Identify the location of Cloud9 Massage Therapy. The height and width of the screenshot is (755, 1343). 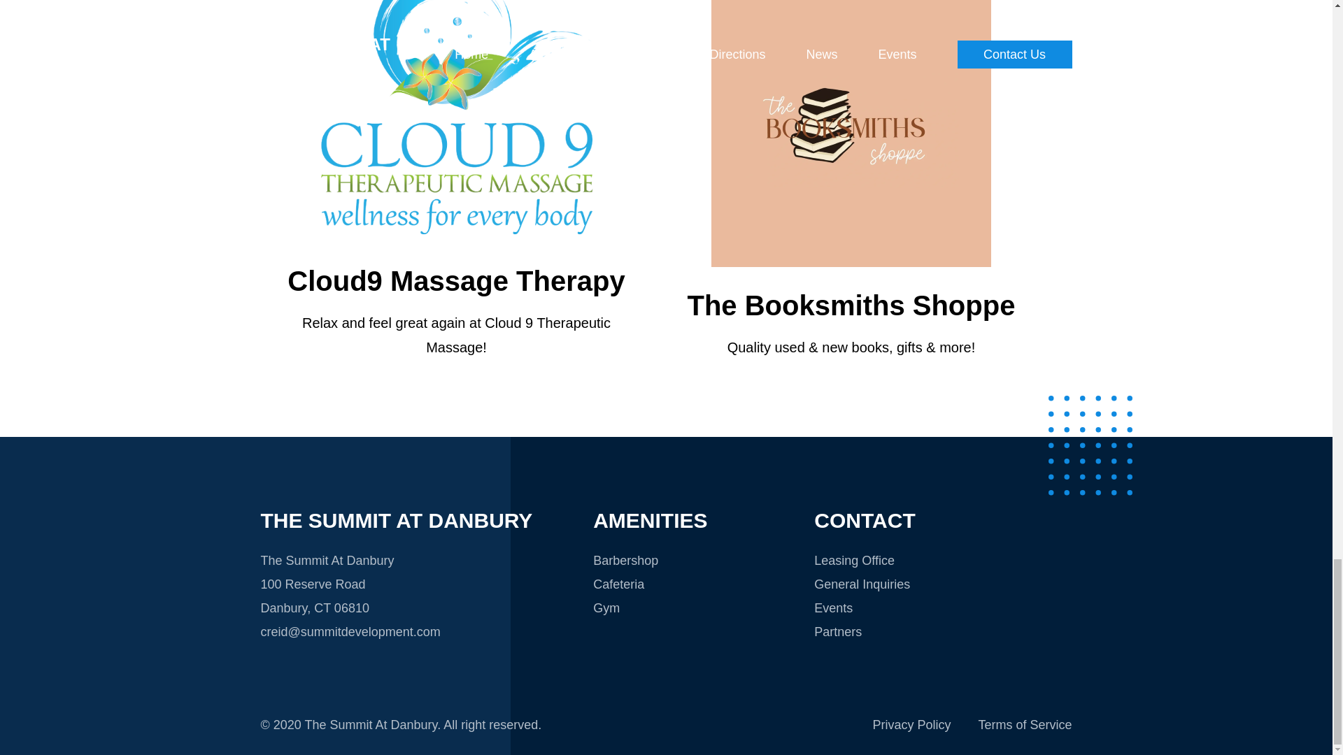
(455, 281).